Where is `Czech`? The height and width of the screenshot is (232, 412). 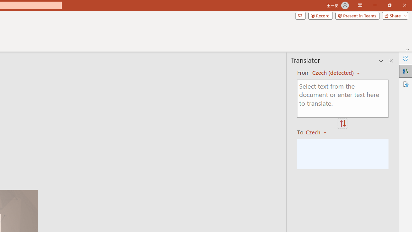
Czech is located at coordinates (319, 132).